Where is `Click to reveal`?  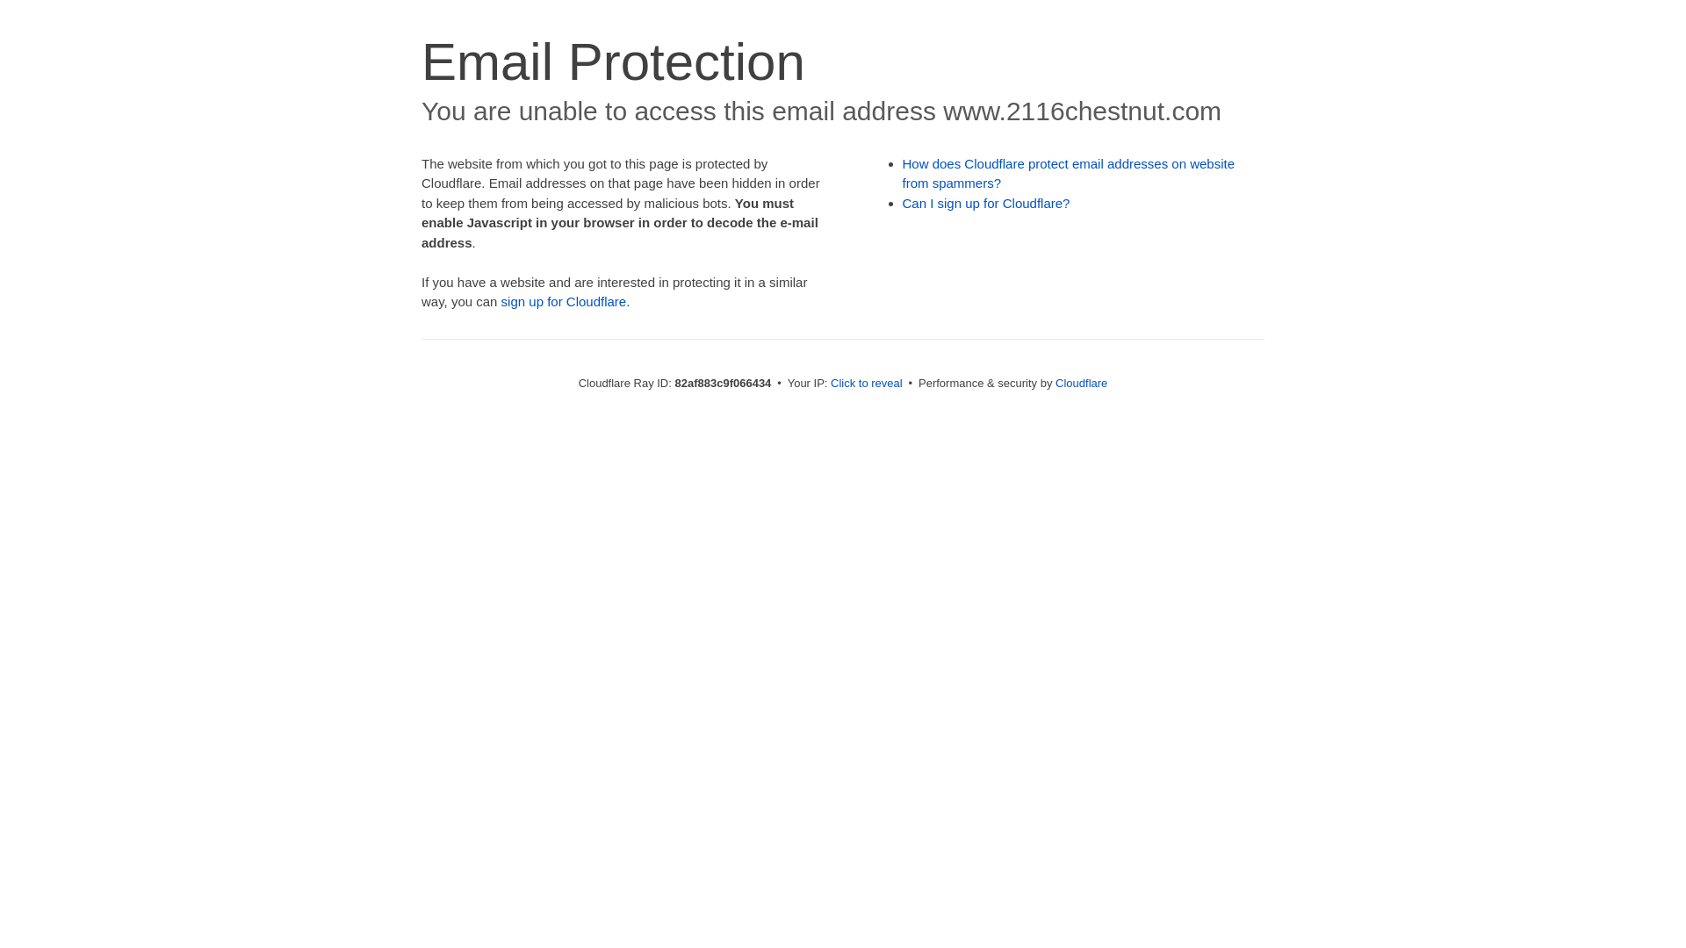
Click to reveal is located at coordinates (867, 383).